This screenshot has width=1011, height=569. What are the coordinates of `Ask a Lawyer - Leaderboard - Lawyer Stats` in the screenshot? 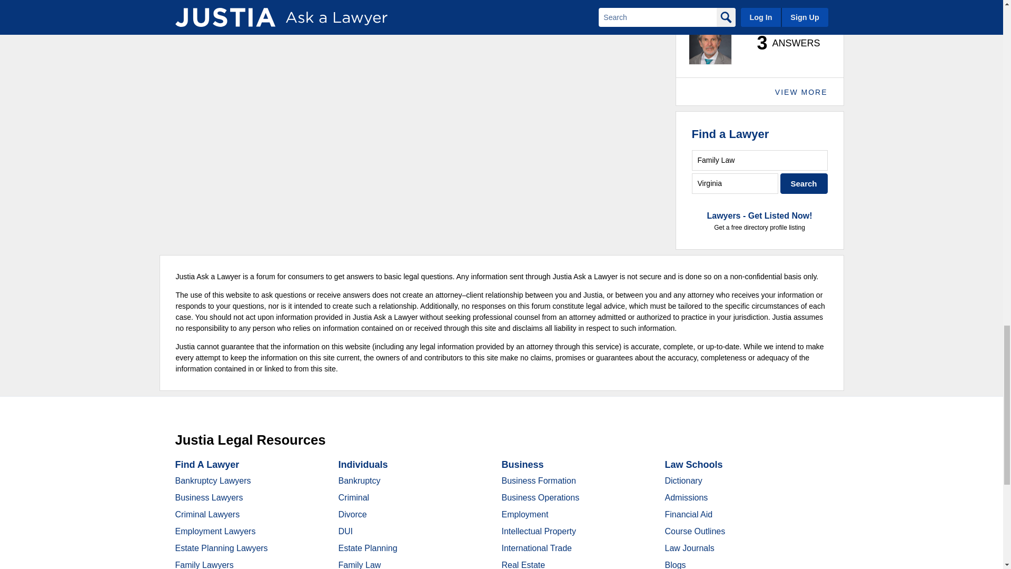 It's located at (782, 43).